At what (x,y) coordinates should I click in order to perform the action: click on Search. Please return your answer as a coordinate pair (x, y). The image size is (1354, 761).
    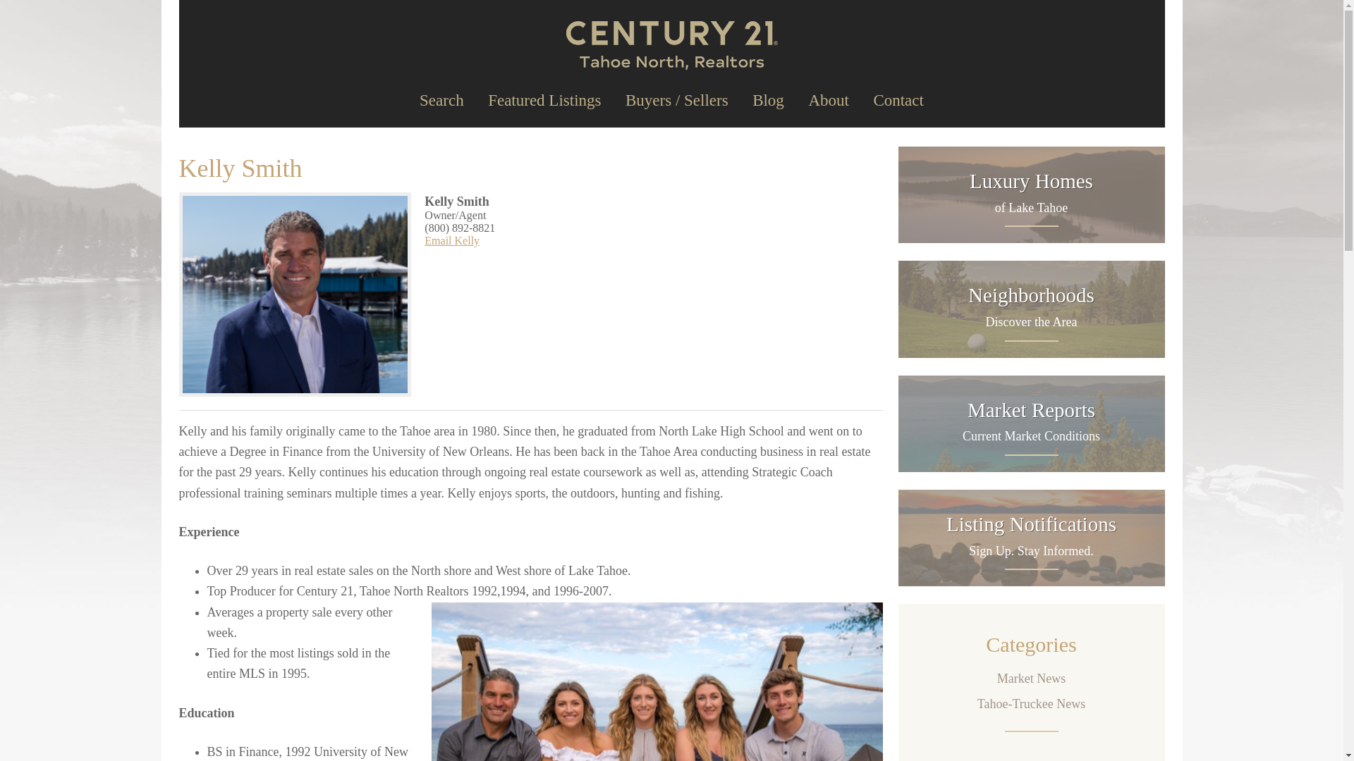
    Looking at the image, I should click on (768, 103).